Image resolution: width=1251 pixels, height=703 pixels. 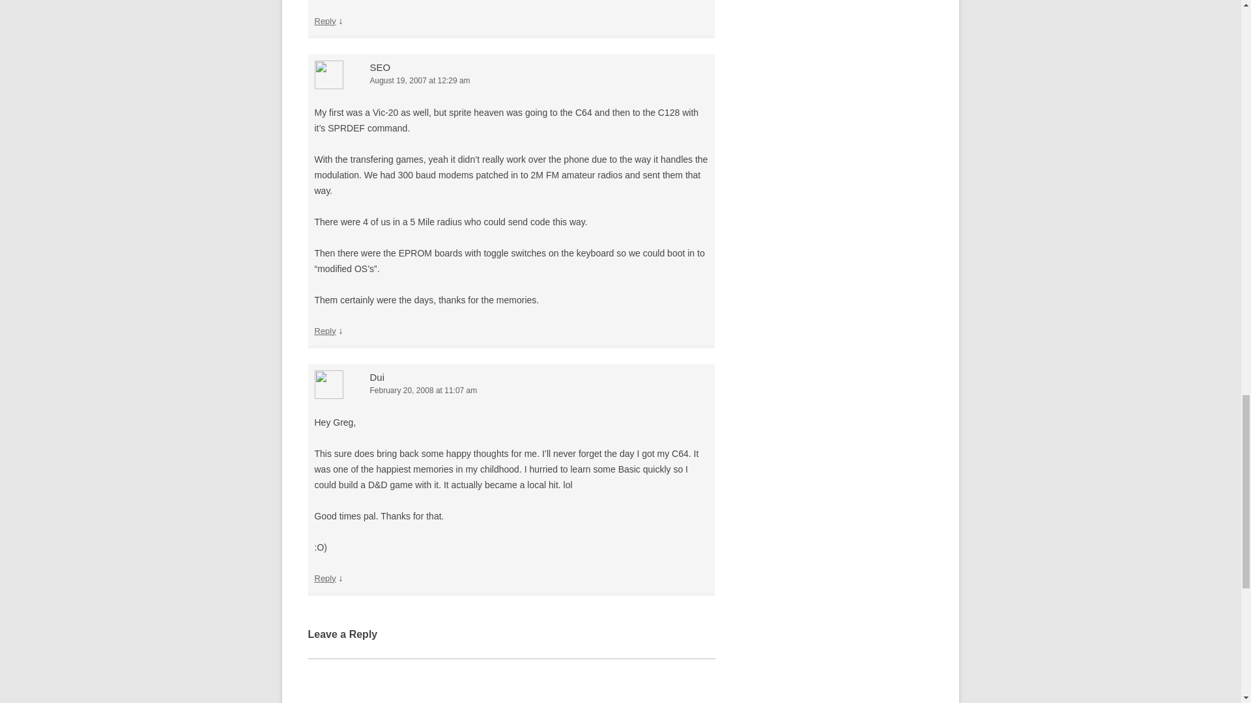 What do you see at coordinates (324, 578) in the screenshot?
I see `Reply` at bounding box center [324, 578].